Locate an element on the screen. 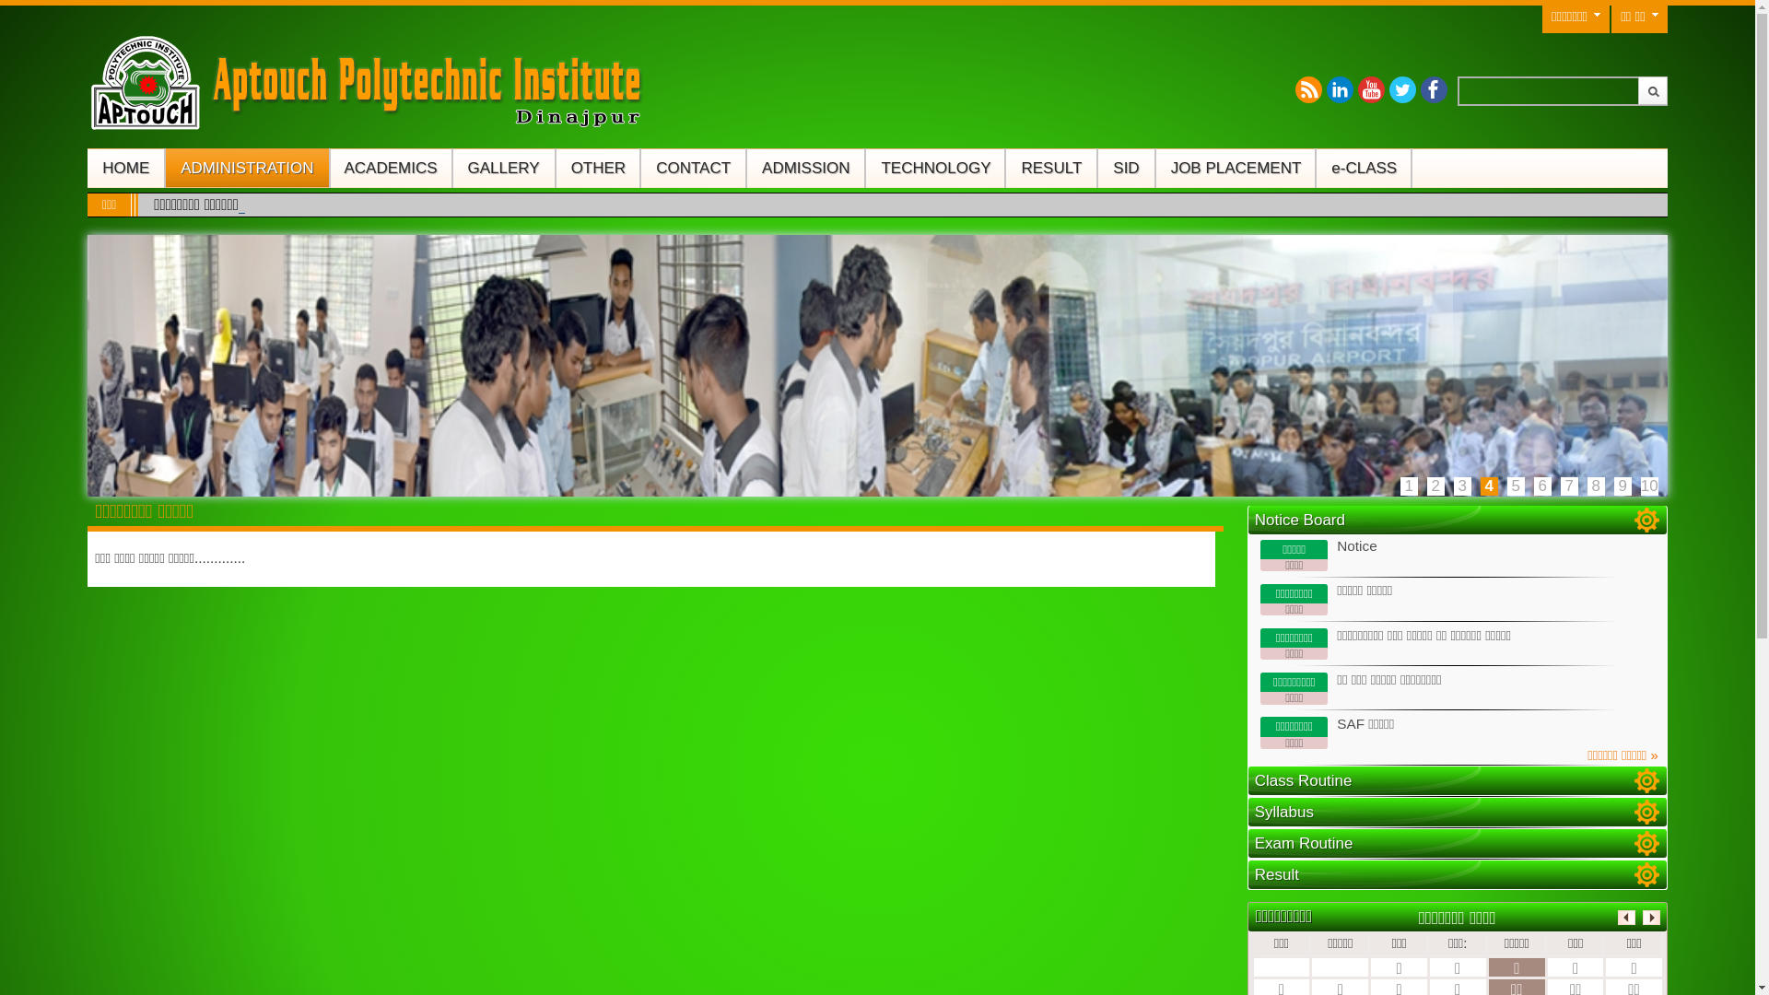    is located at coordinates (1647, 875).